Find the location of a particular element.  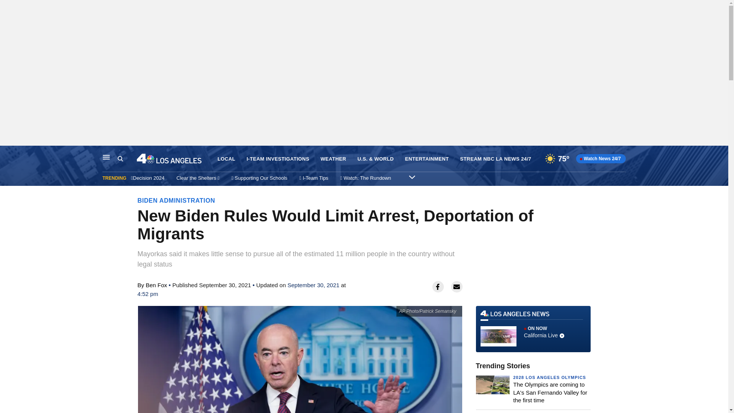

Expand is located at coordinates (412, 177).